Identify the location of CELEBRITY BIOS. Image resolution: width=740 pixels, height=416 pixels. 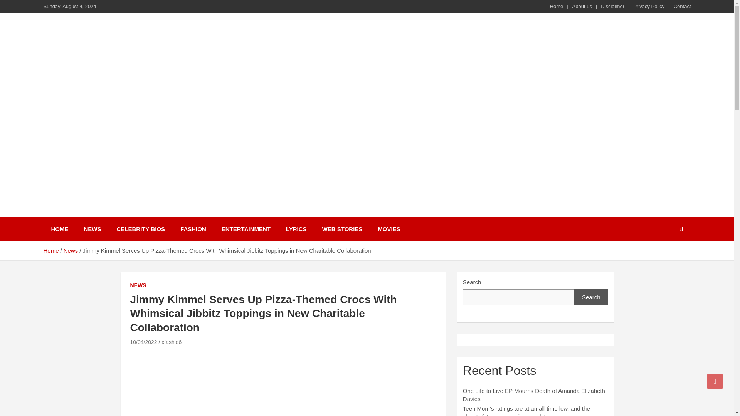
(140, 229).